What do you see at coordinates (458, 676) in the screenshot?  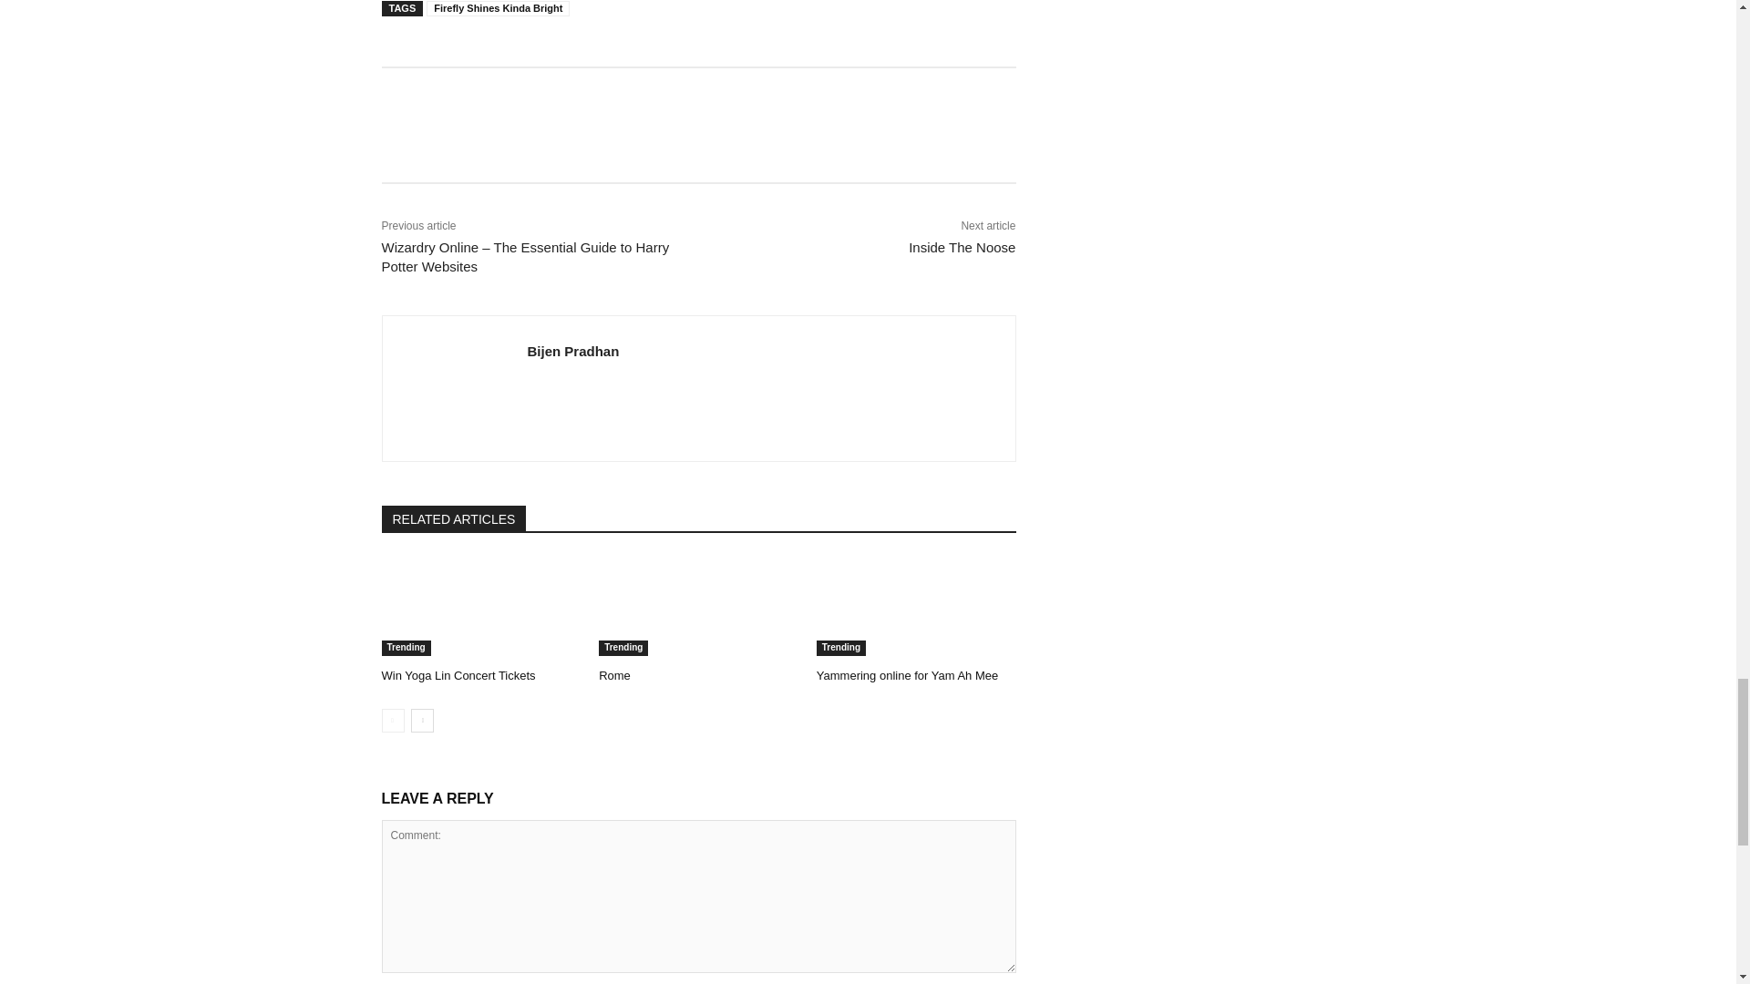 I see `Win Yoga Lin Concert Tickets` at bounding box center [458, 676].